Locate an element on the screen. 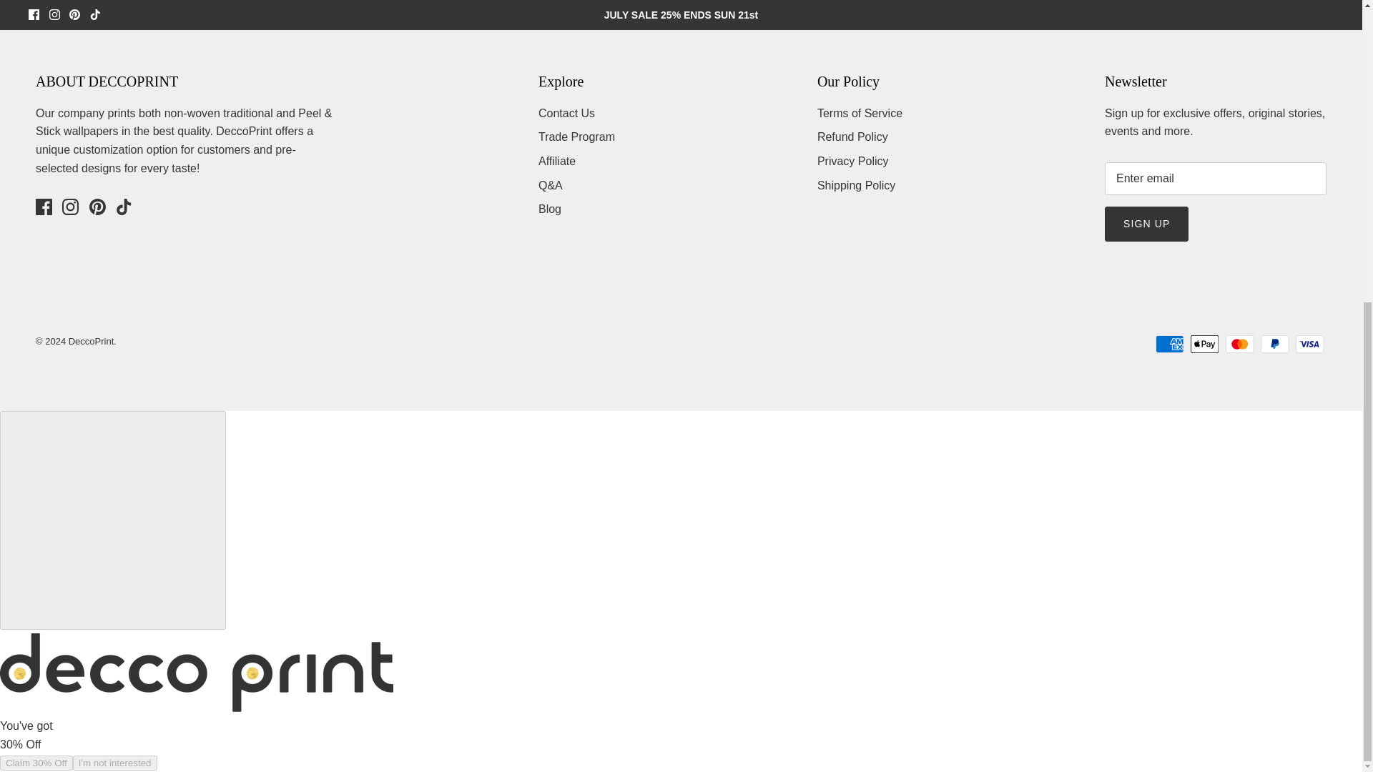 This screenshot has width=1373, height=772. Apple Pay is located at coordinates (1204, 343).